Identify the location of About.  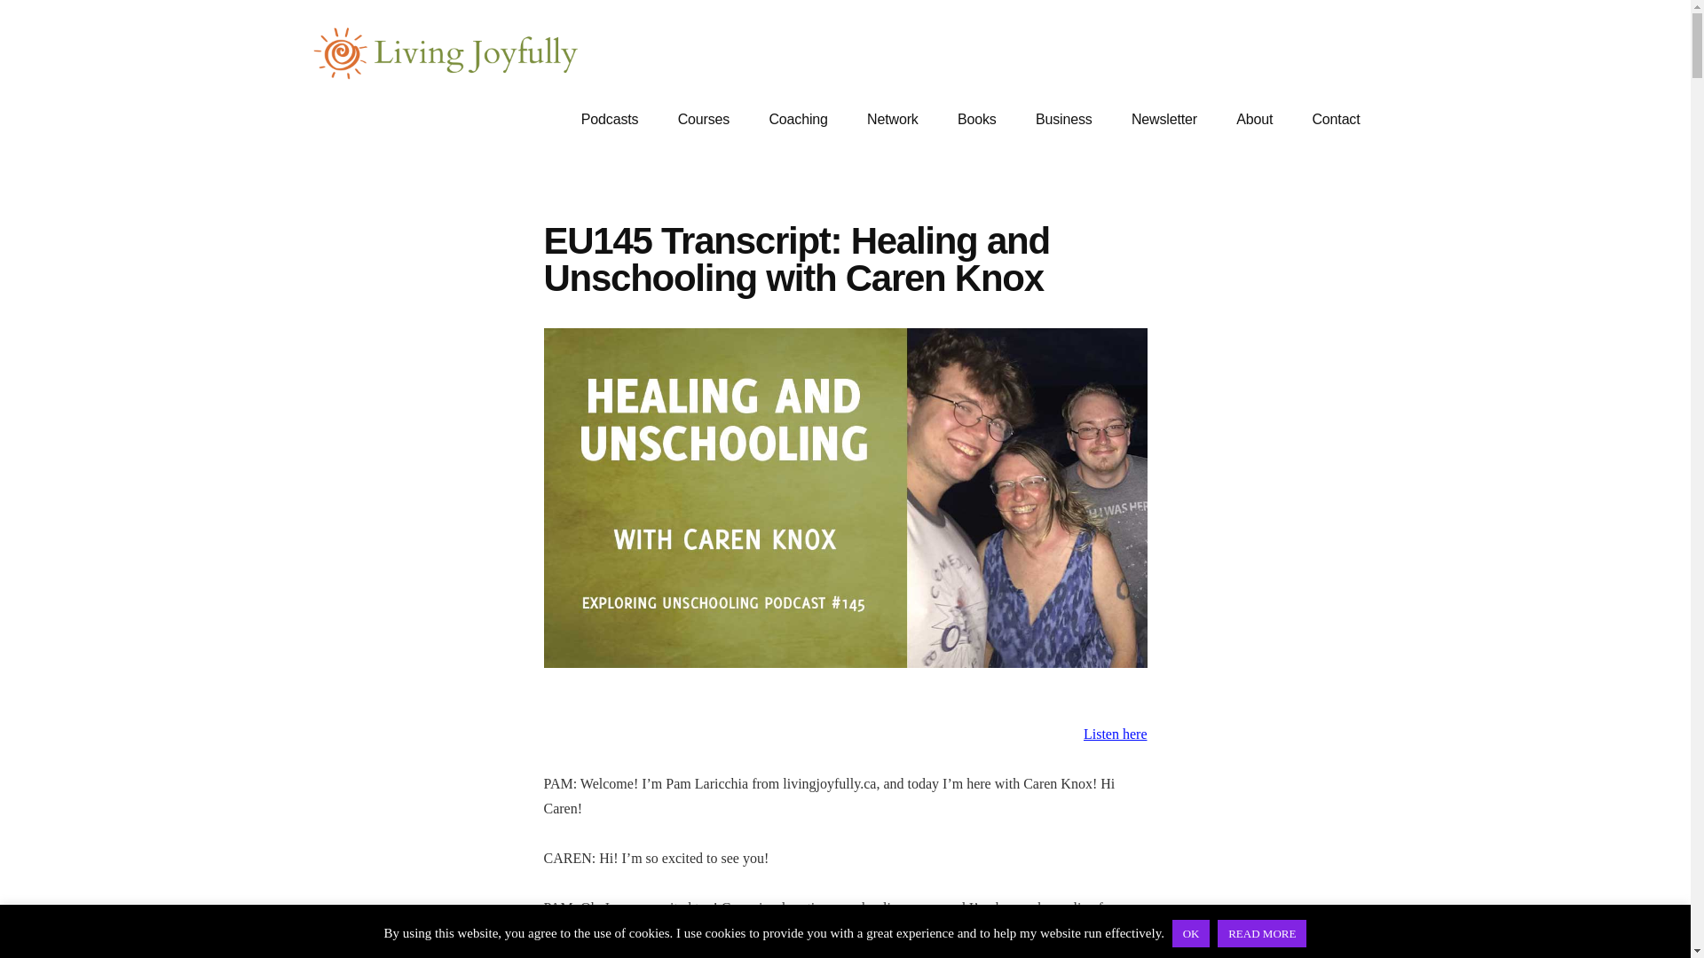
(1253, 119).